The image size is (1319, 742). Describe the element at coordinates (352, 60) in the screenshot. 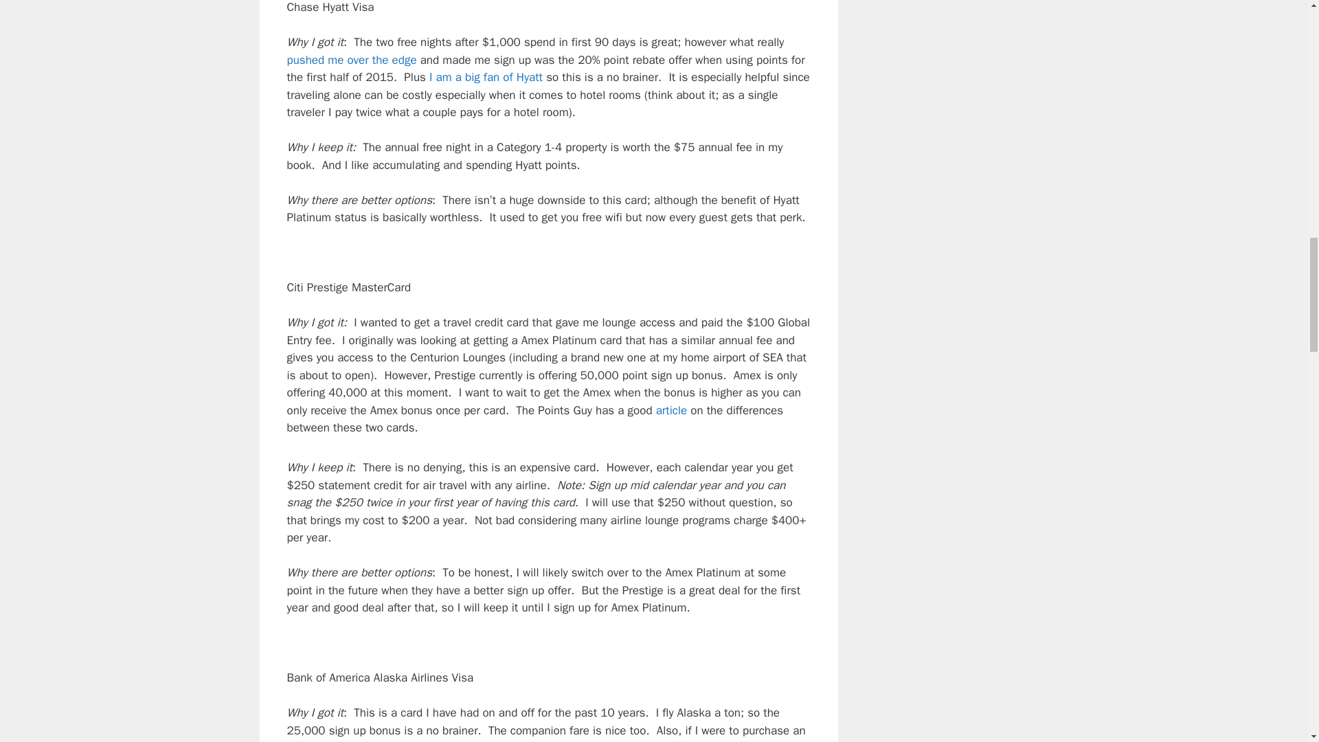

I see `Hyatt Credit Card through Chase Bank` at that location.